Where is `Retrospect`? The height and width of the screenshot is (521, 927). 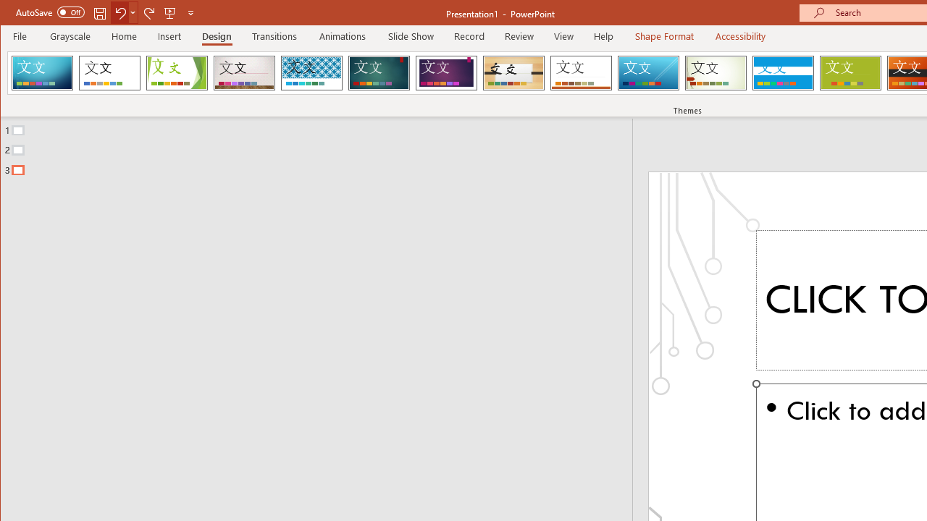 Retrospect is located at coordinates (581, 72).